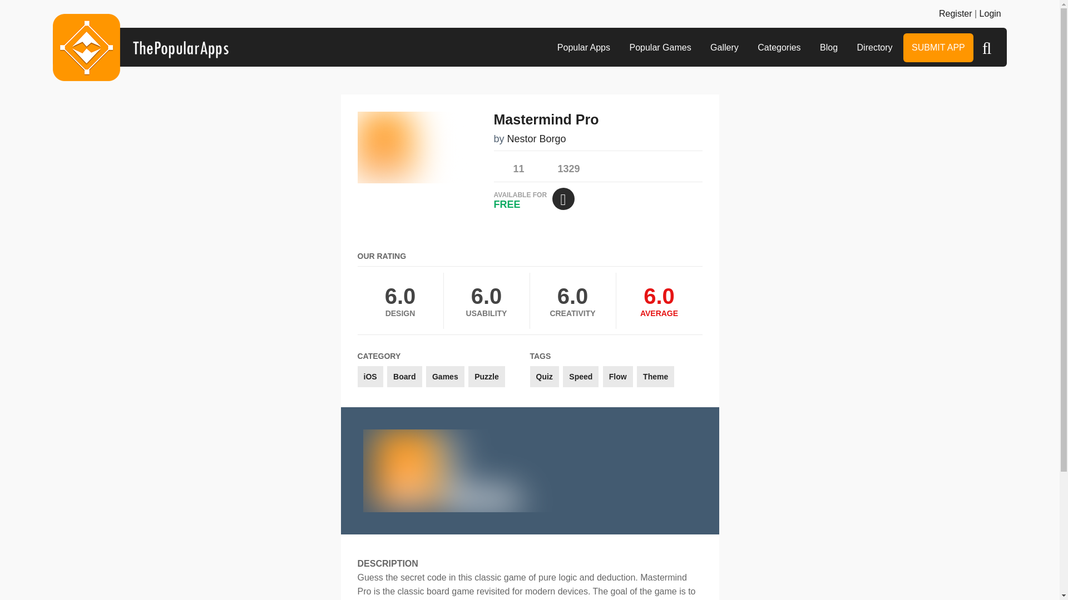 The width and height of the screenshot is (1068, 600). Describe the element at coordinates (724, 48) in the screenshot. I see `Gallery` at that location.